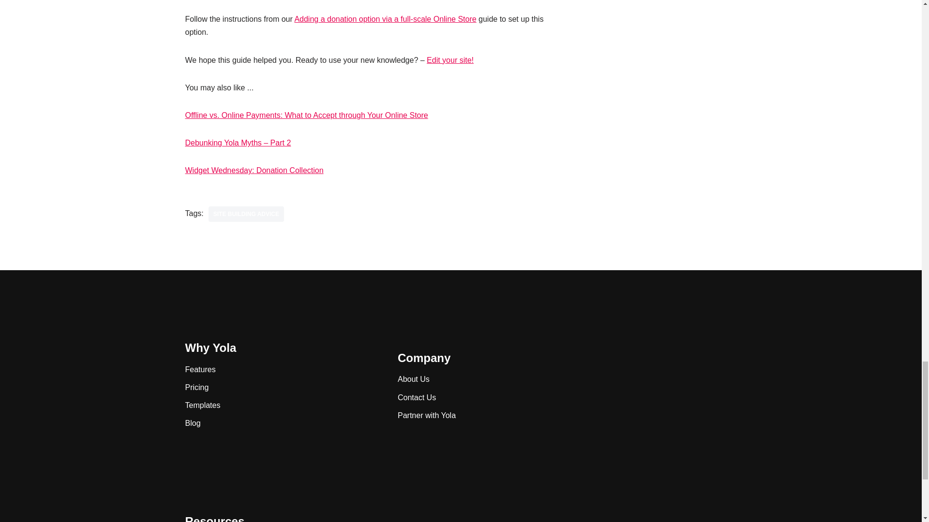 The height and width of the screenshot is (522, 929). Describe the element at coordinates (246, 214) in the screenshot. I see `SITE BUILDING ADVICE` at that location.